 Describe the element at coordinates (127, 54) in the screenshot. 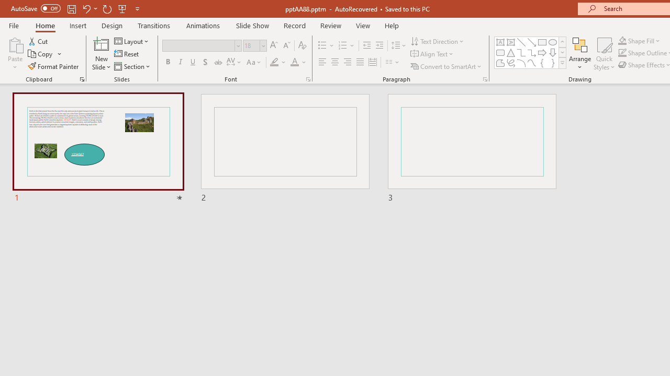

I see `Reset` at that location.